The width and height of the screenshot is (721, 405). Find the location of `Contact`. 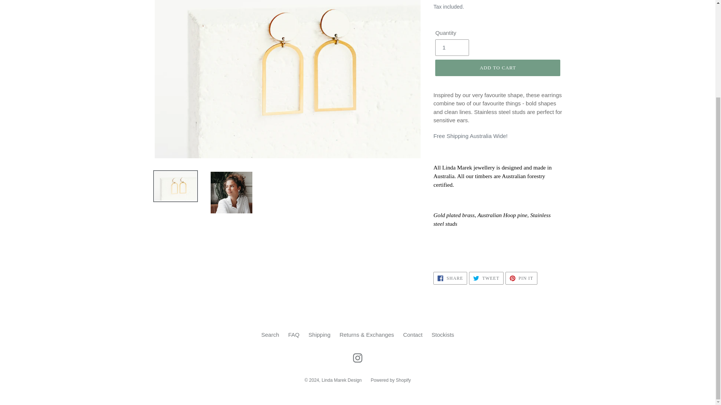

Contact is located at coordinates (293, 334).